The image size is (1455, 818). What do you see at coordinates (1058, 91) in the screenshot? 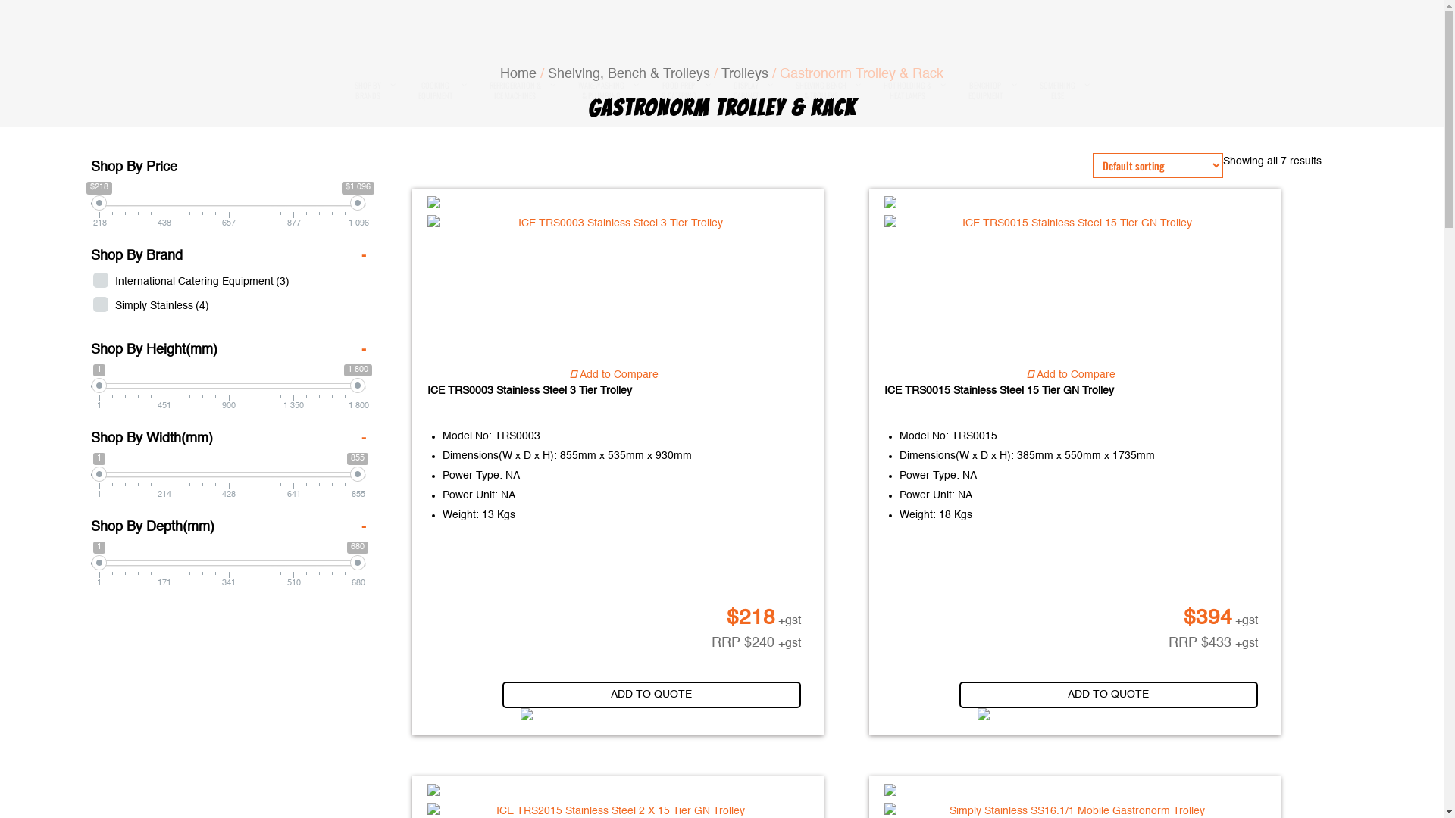
I see `SOMETHING
ELSE` at bounding box center [1058, 91].